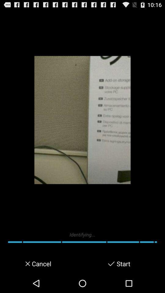  Describe the element at coordinates (111, 264) in the screenshot. I see `switch option` at that location.